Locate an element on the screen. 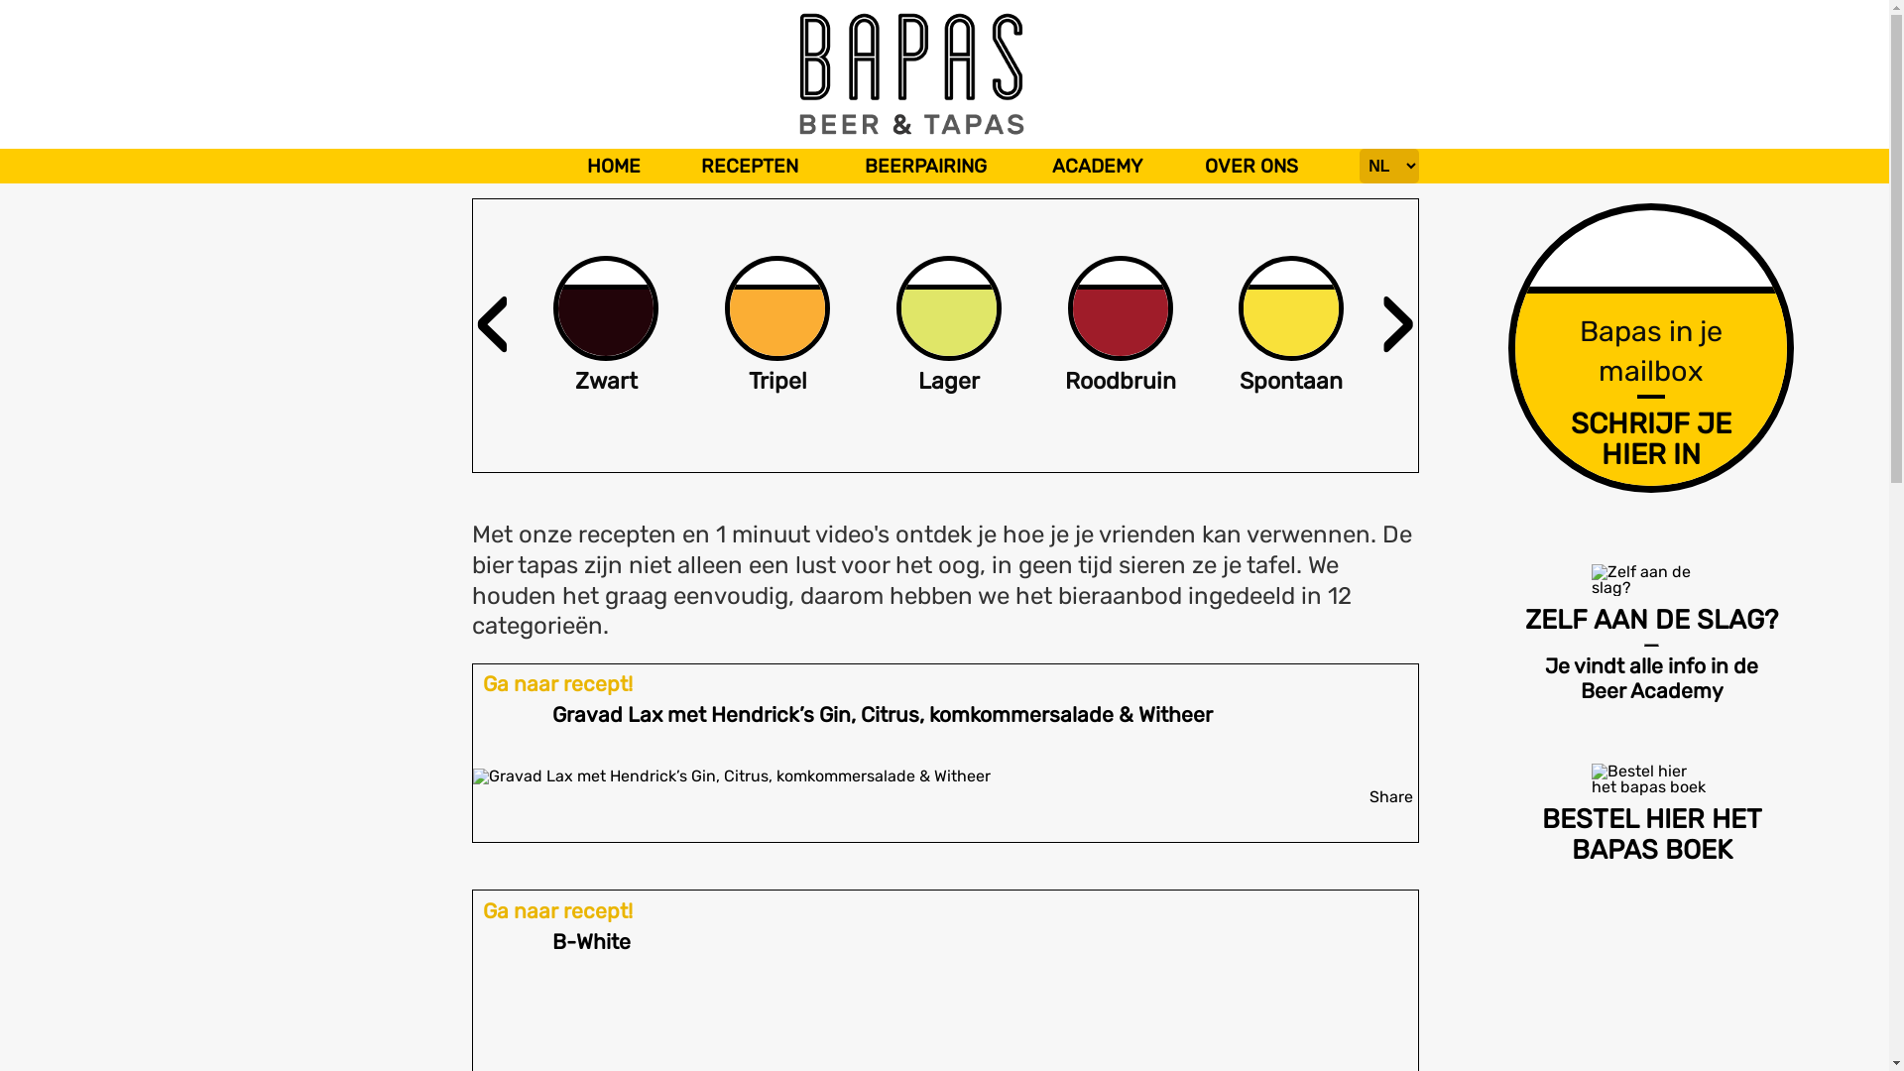 The width and height of the screenshot is (1904, 1071). OVER ONS is located at coordinates (1252, 167).